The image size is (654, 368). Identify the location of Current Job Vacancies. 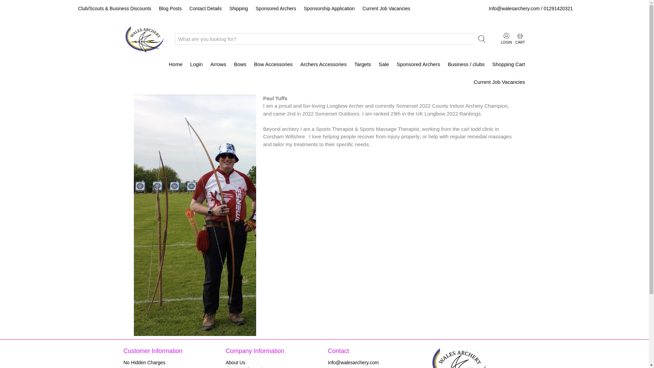
(386, 9).